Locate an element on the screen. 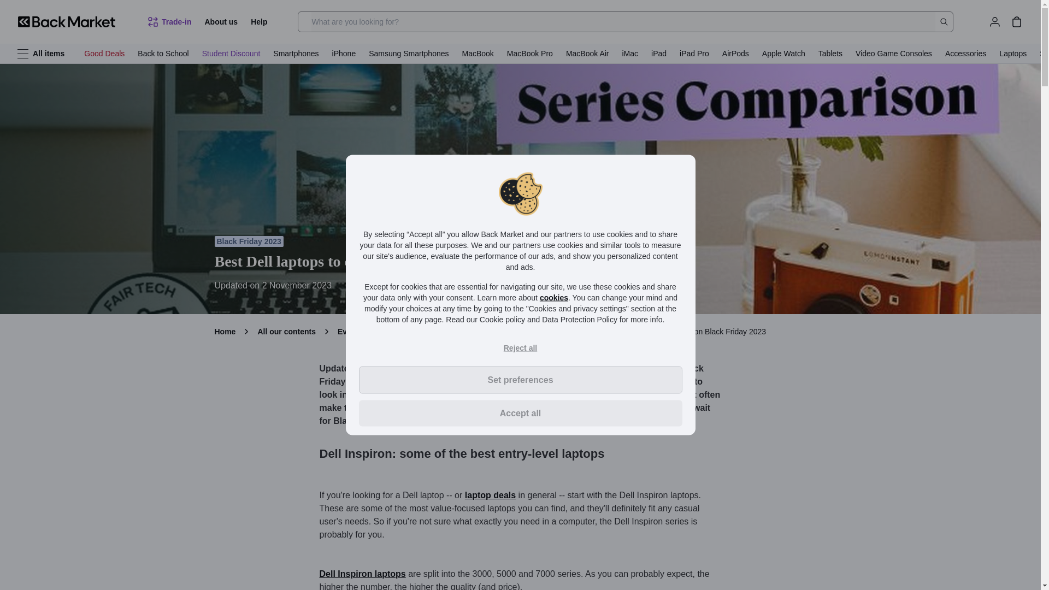 The image size is (1049, 590). Set preferences is located at coordinates (520, 379).